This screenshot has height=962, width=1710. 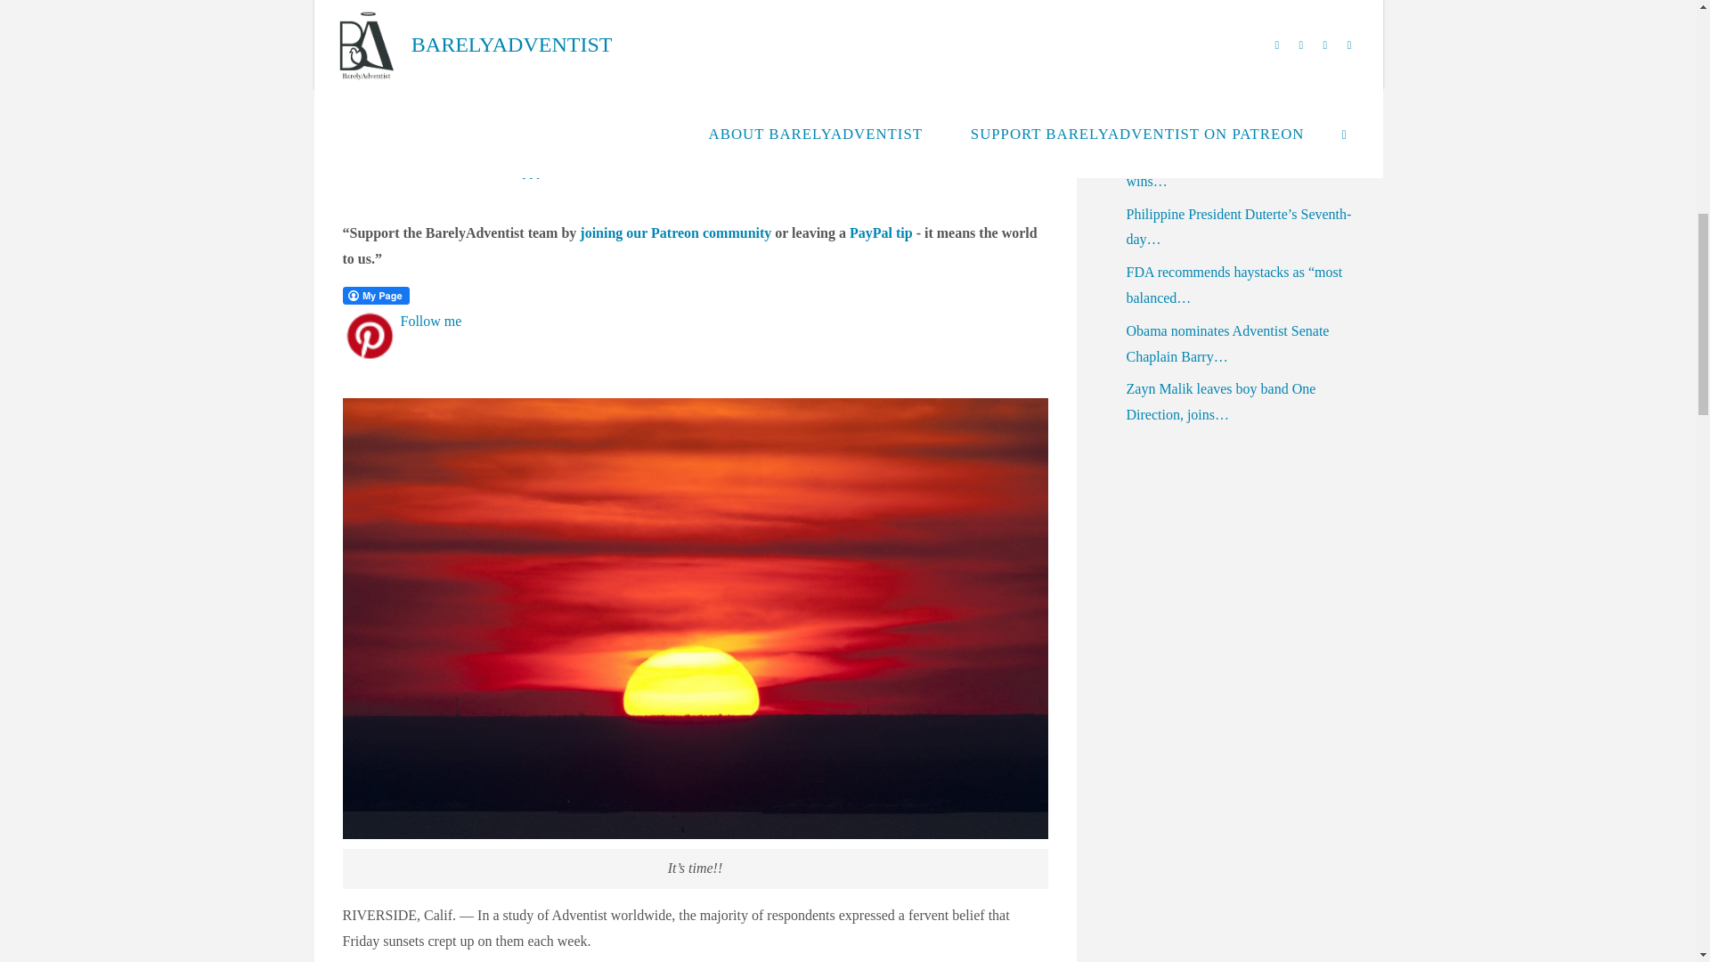 I want to click on PayPal tip, so click(x=882, y=232).